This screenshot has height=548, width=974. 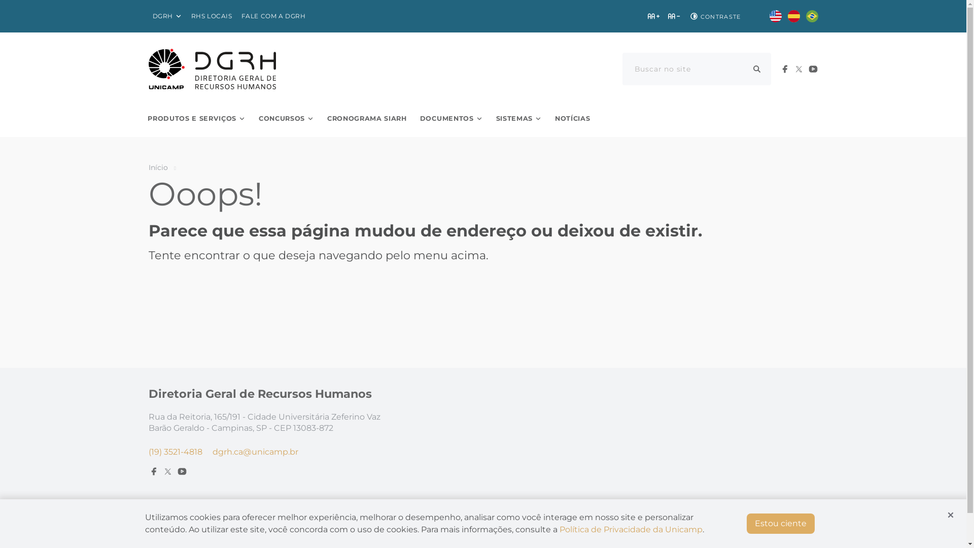 I want to click on Link para o Youtube, so click(x=182, y=471).